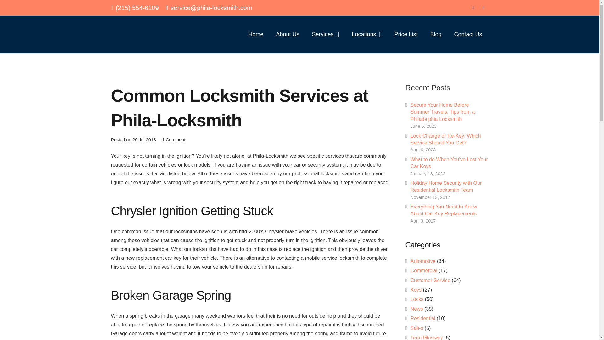 Image resolution: width=604 pixels, height=340 pixels. I want to click on Services, so click(325, 34).